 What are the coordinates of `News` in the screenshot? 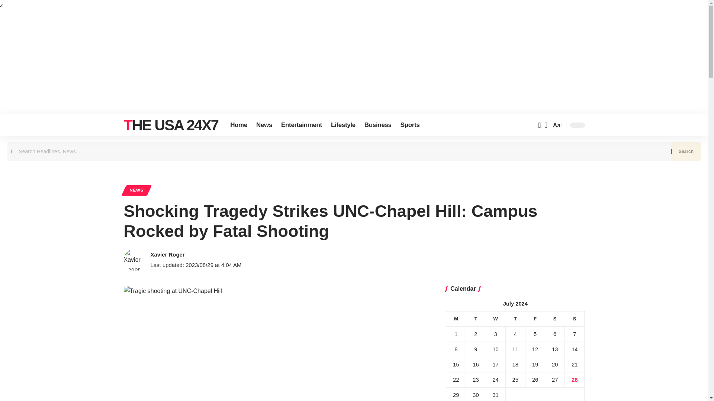 It's located at (264, 125).